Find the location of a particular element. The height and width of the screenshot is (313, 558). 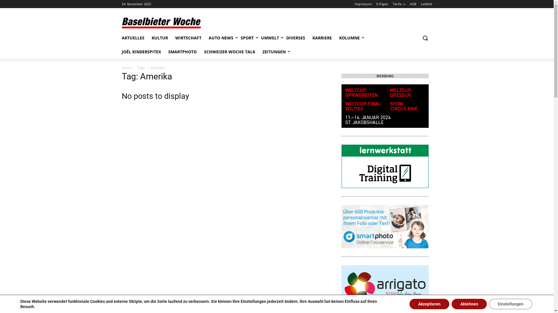

SPORT is located at coordinates (247, 38).